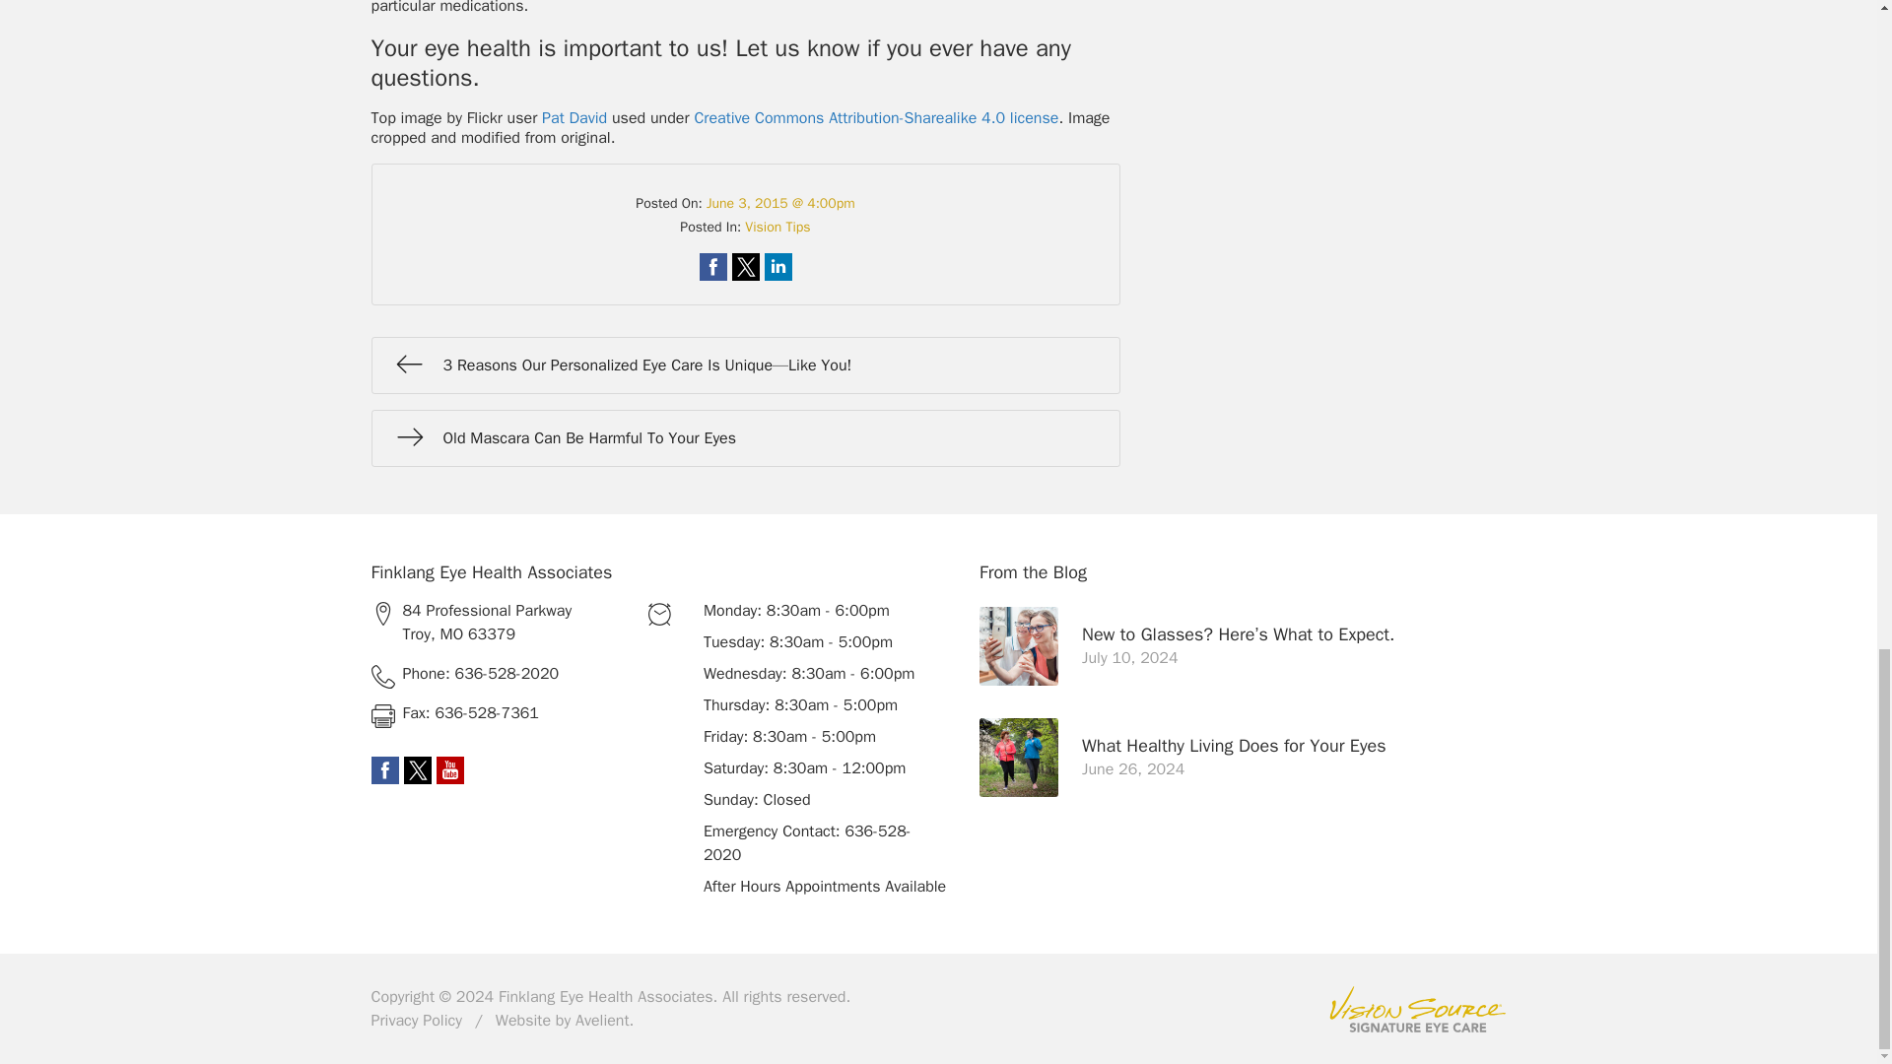 Image resolution: width=1892 pixels, height=1064 pixels. I want to click on Share on LinkedIn, so click(778, 267).